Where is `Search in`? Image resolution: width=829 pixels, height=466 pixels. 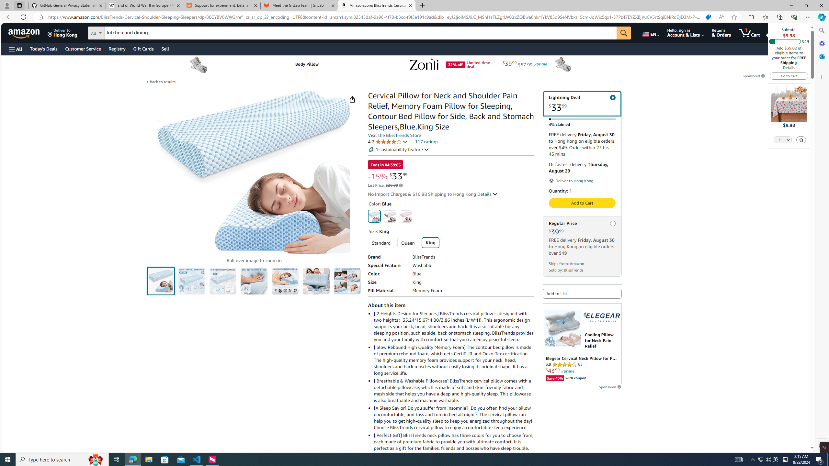
Search in is located at coordinates (120, 32).